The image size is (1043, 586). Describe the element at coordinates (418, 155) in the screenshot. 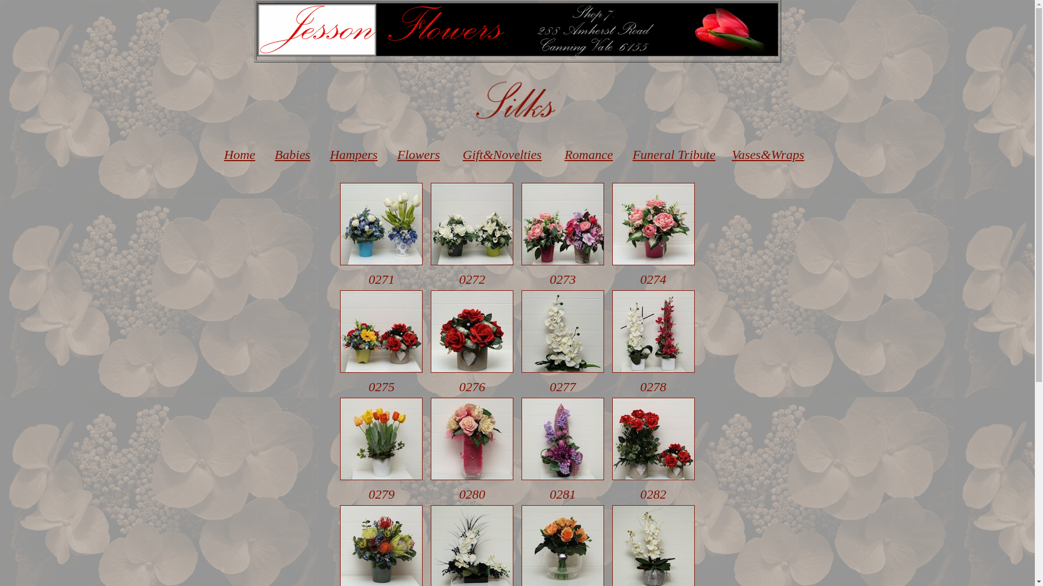

I see ` Flowers ` at that location.